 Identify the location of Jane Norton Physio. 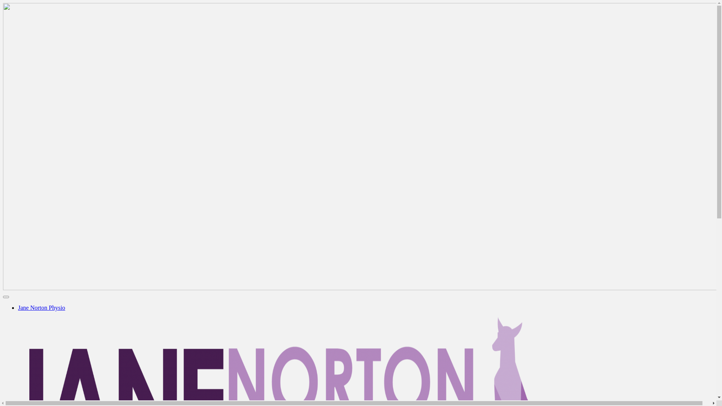
(41, 308).